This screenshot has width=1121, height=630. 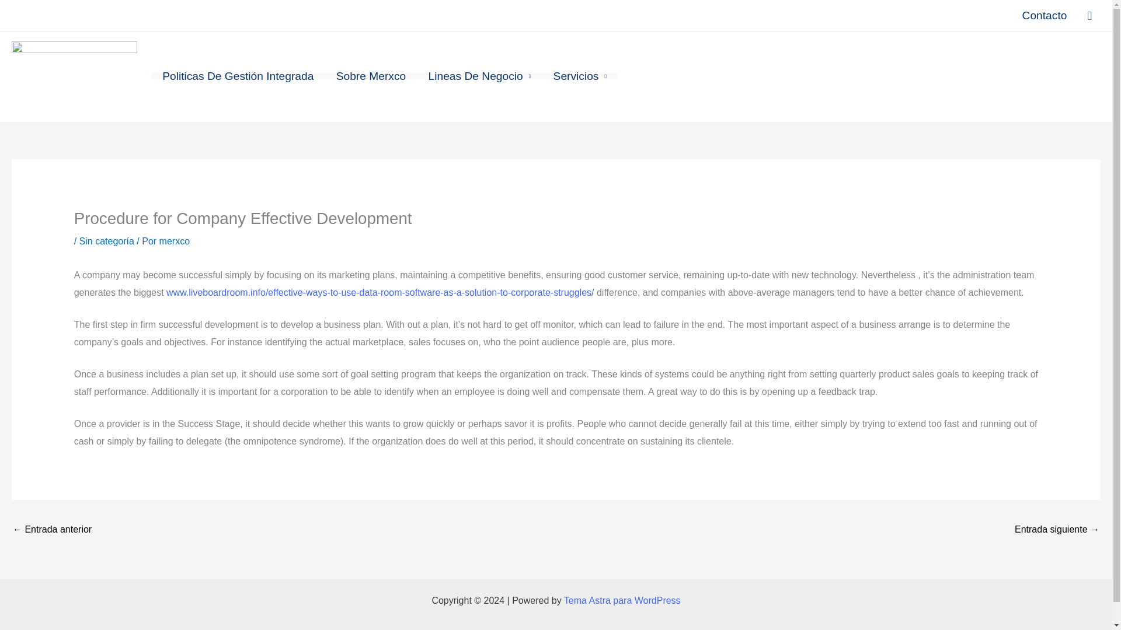 I want to click on Buscar, so click(x=1089, y=15).